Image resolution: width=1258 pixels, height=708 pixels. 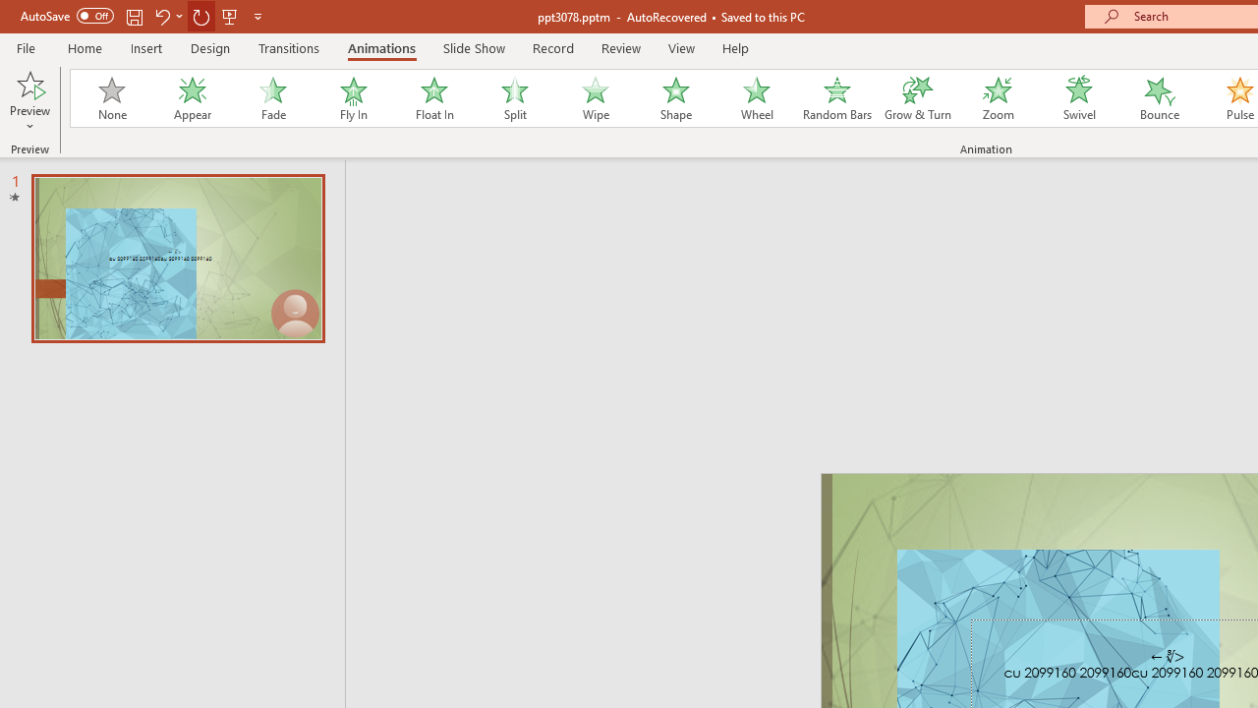 What do you see at coordinates (757, 98) in the screenshot?
I see `Wheel` at bounding box center [757, 98].